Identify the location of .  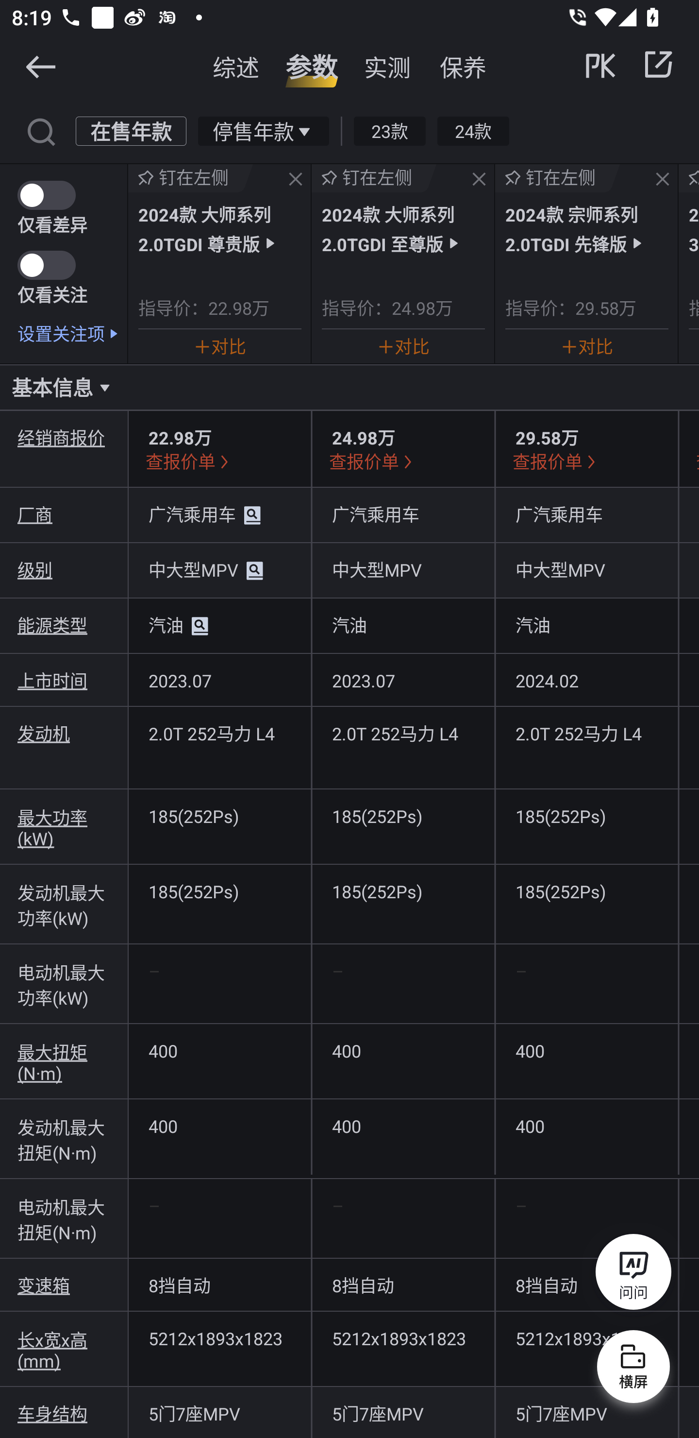
(663, 180).